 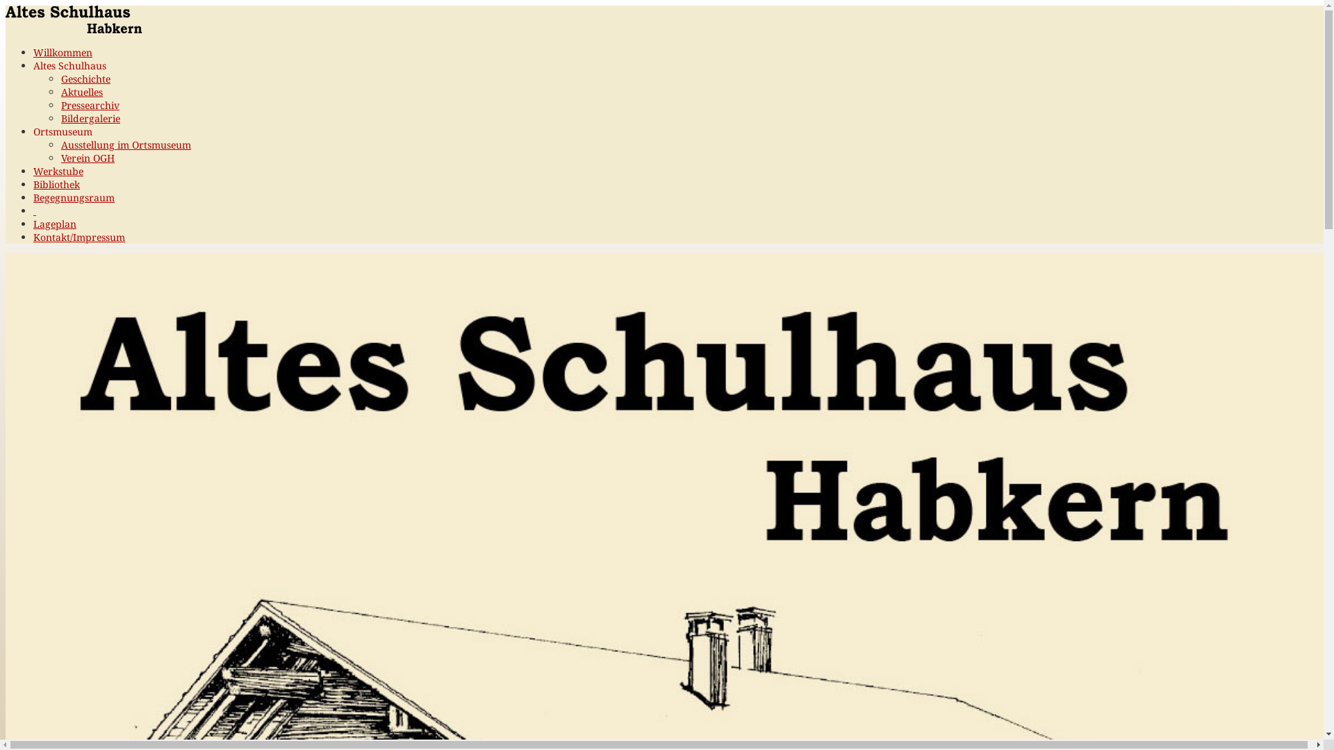 I want to click on Geschichte, so click(x=86, y=79).